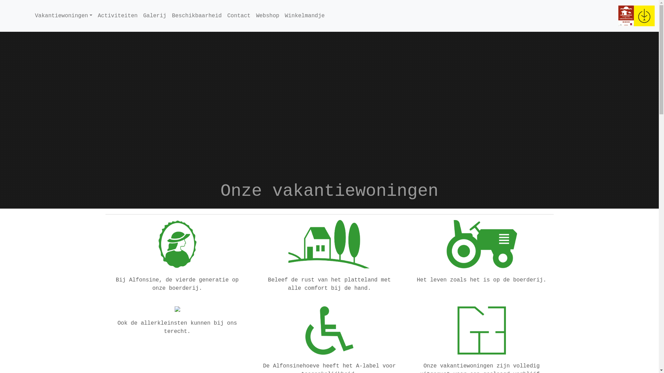 The image size is (664, 373). Describe the element at coordinates (197, 16) in the screenshot. I see `Beschikbaarheid` at that location.